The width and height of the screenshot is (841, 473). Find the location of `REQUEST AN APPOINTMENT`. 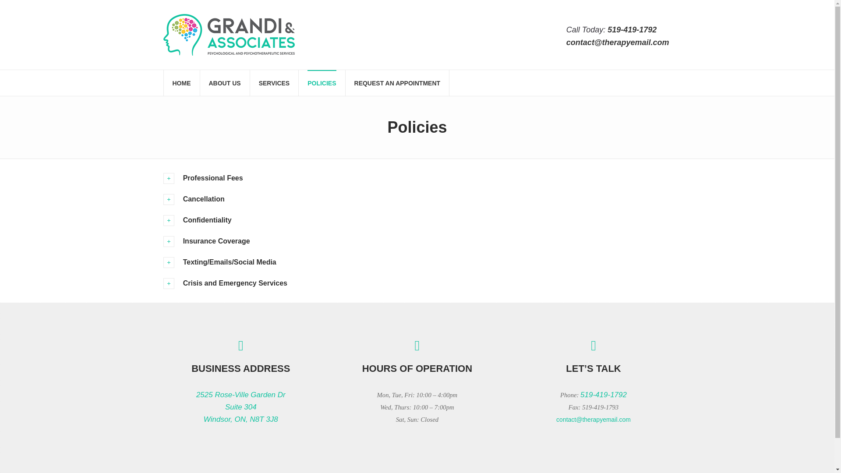

REQUEST AN APPOINTMENT is located at coordinates (397, 83).